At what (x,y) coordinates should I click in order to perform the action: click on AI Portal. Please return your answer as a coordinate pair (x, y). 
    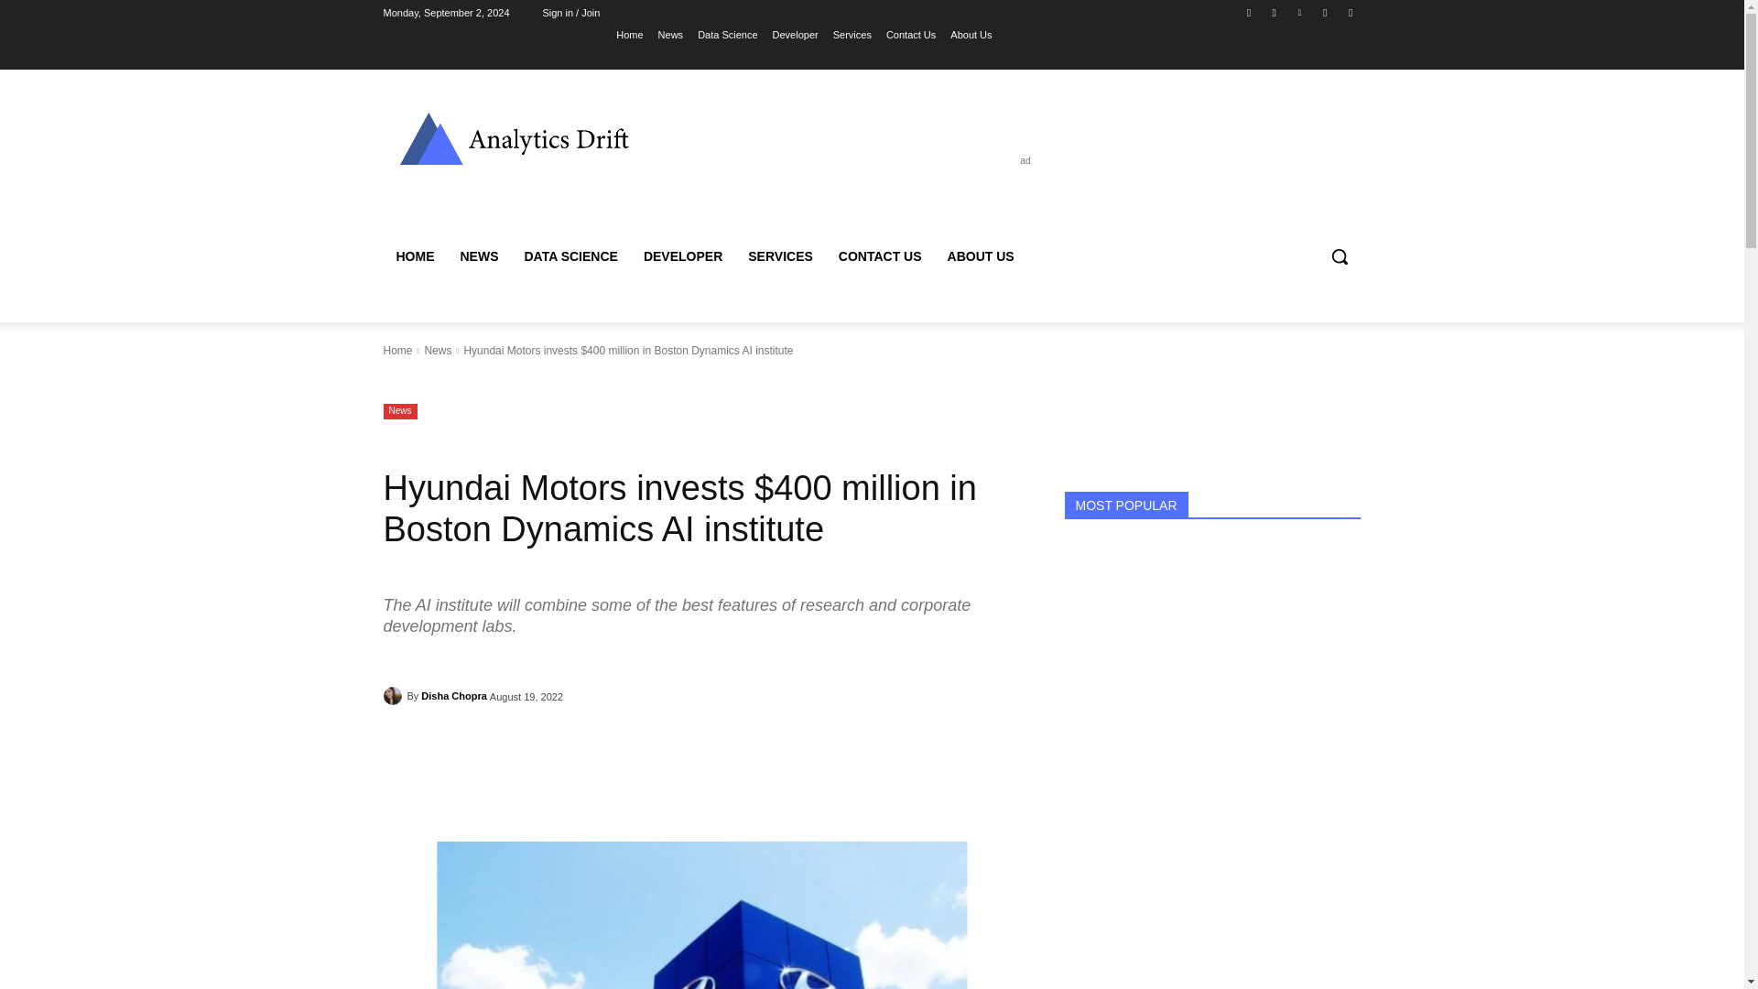
    Looking at the image, I should click on (514, 137).